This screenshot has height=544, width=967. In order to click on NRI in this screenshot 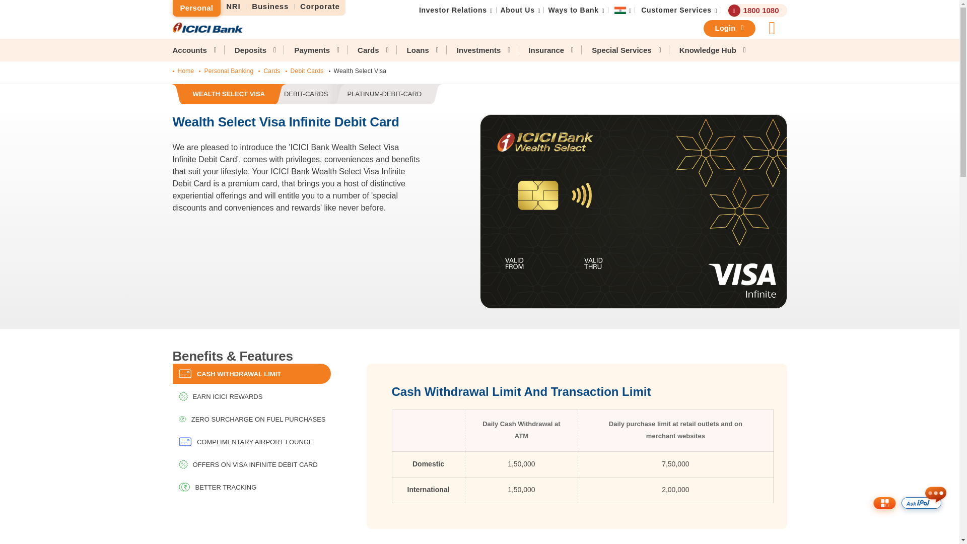, I will do `click(573, 10)`.